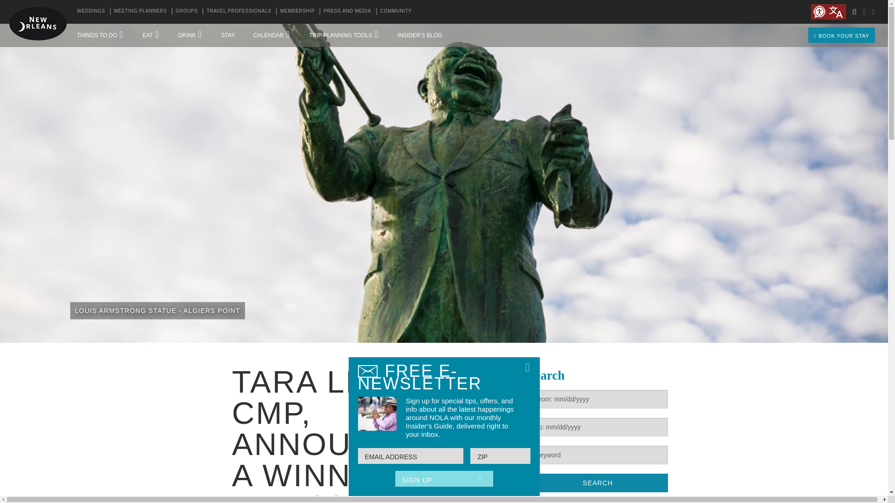 This screenshot has width=895, height=503. What do you see at coordinates (867, 11) in the screenshot?
I see `Trip Planner` at bounding box center [867, 11].